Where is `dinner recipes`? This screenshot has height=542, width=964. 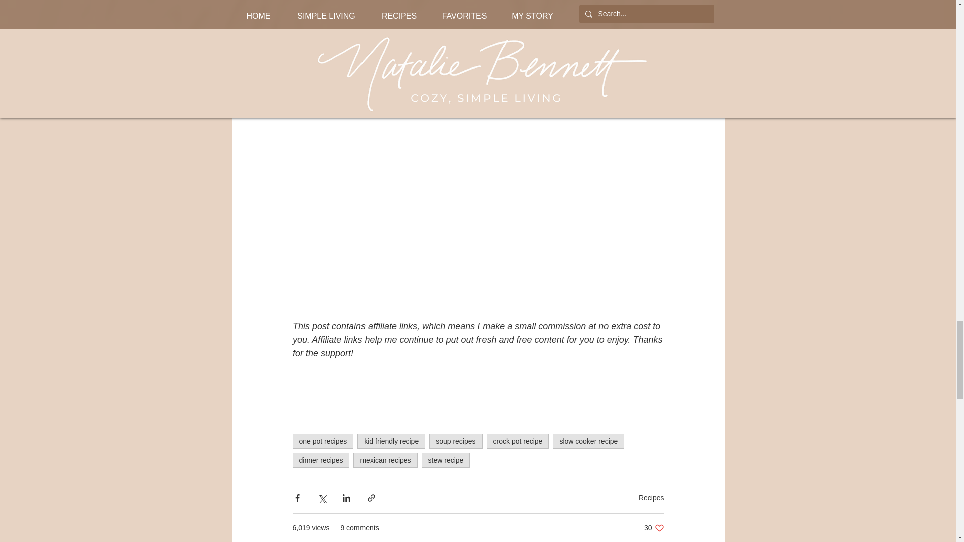
dinner recipes is located at coordinates (322, 441).